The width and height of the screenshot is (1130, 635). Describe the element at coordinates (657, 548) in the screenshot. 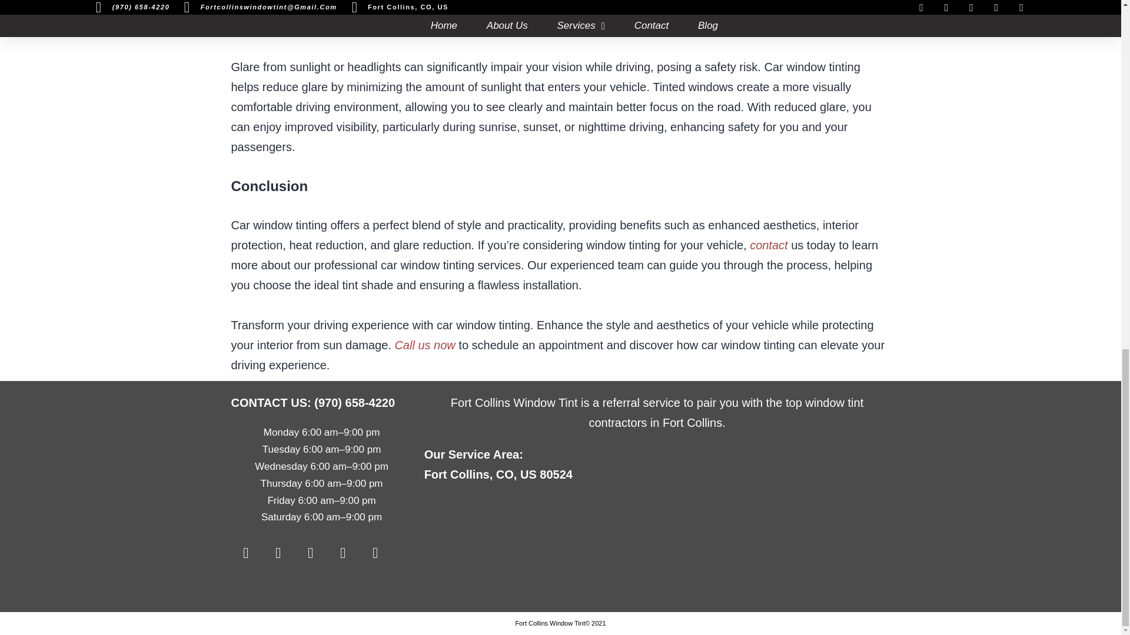

I see `Fort Collins, CO, US` at that location.